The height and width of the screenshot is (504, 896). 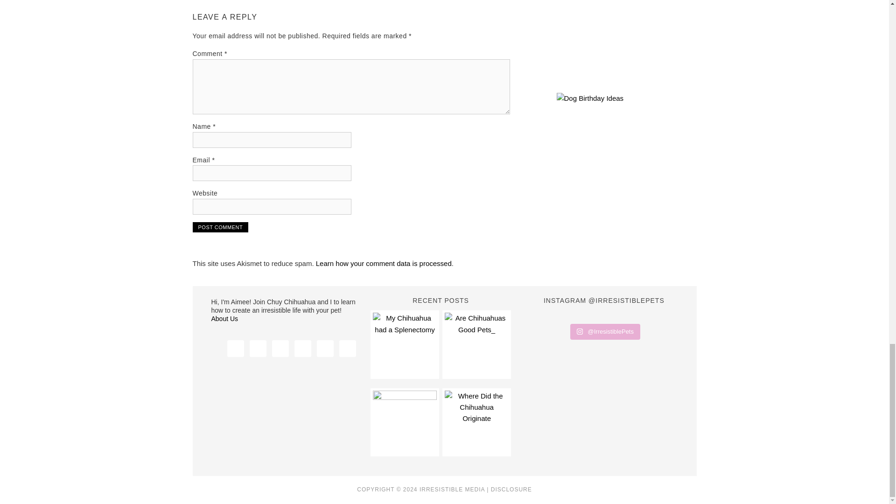 What do you see at coordinates (220, 227) in the screenshot?
I see `Post Comment` at bounding box center [220, 227].